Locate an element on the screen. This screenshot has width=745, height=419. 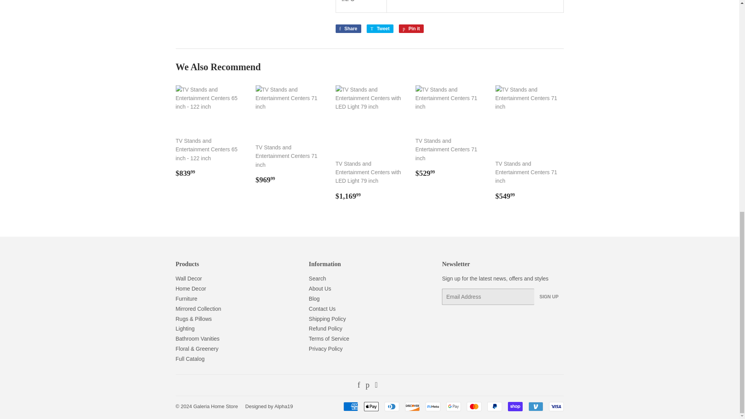
Diners Club is located at coordinates (391, 406).